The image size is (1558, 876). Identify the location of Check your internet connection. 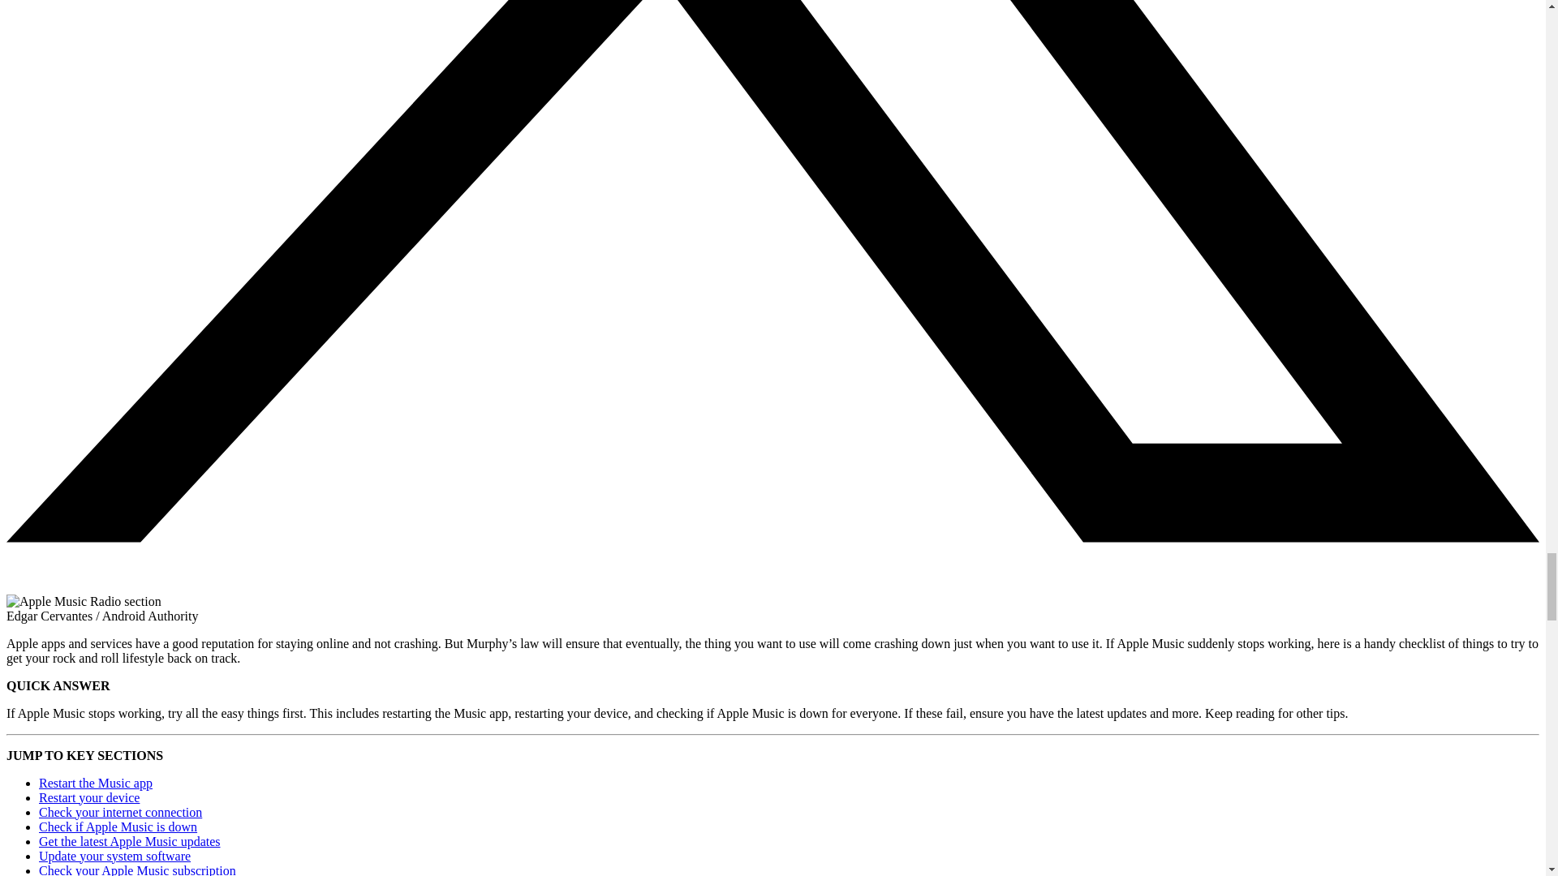
(120, 811).